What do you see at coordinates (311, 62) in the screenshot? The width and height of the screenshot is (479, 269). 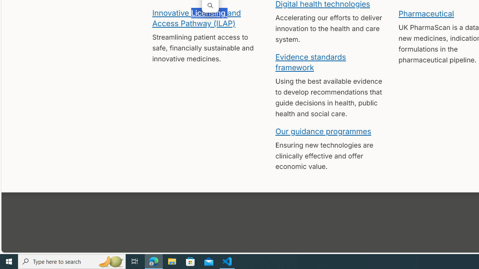 I see `Evidence standards framework` at bounding box center [311, 62].